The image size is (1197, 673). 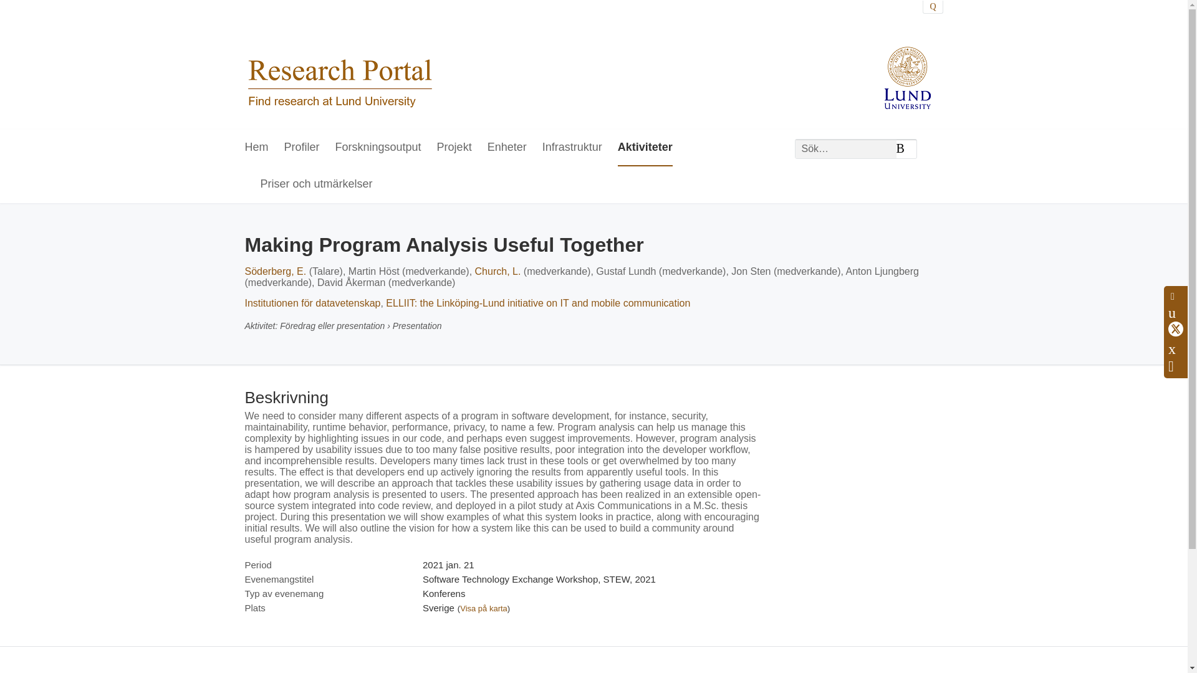 I want to click on Forskningsoutput, so click(x=378, y=148).